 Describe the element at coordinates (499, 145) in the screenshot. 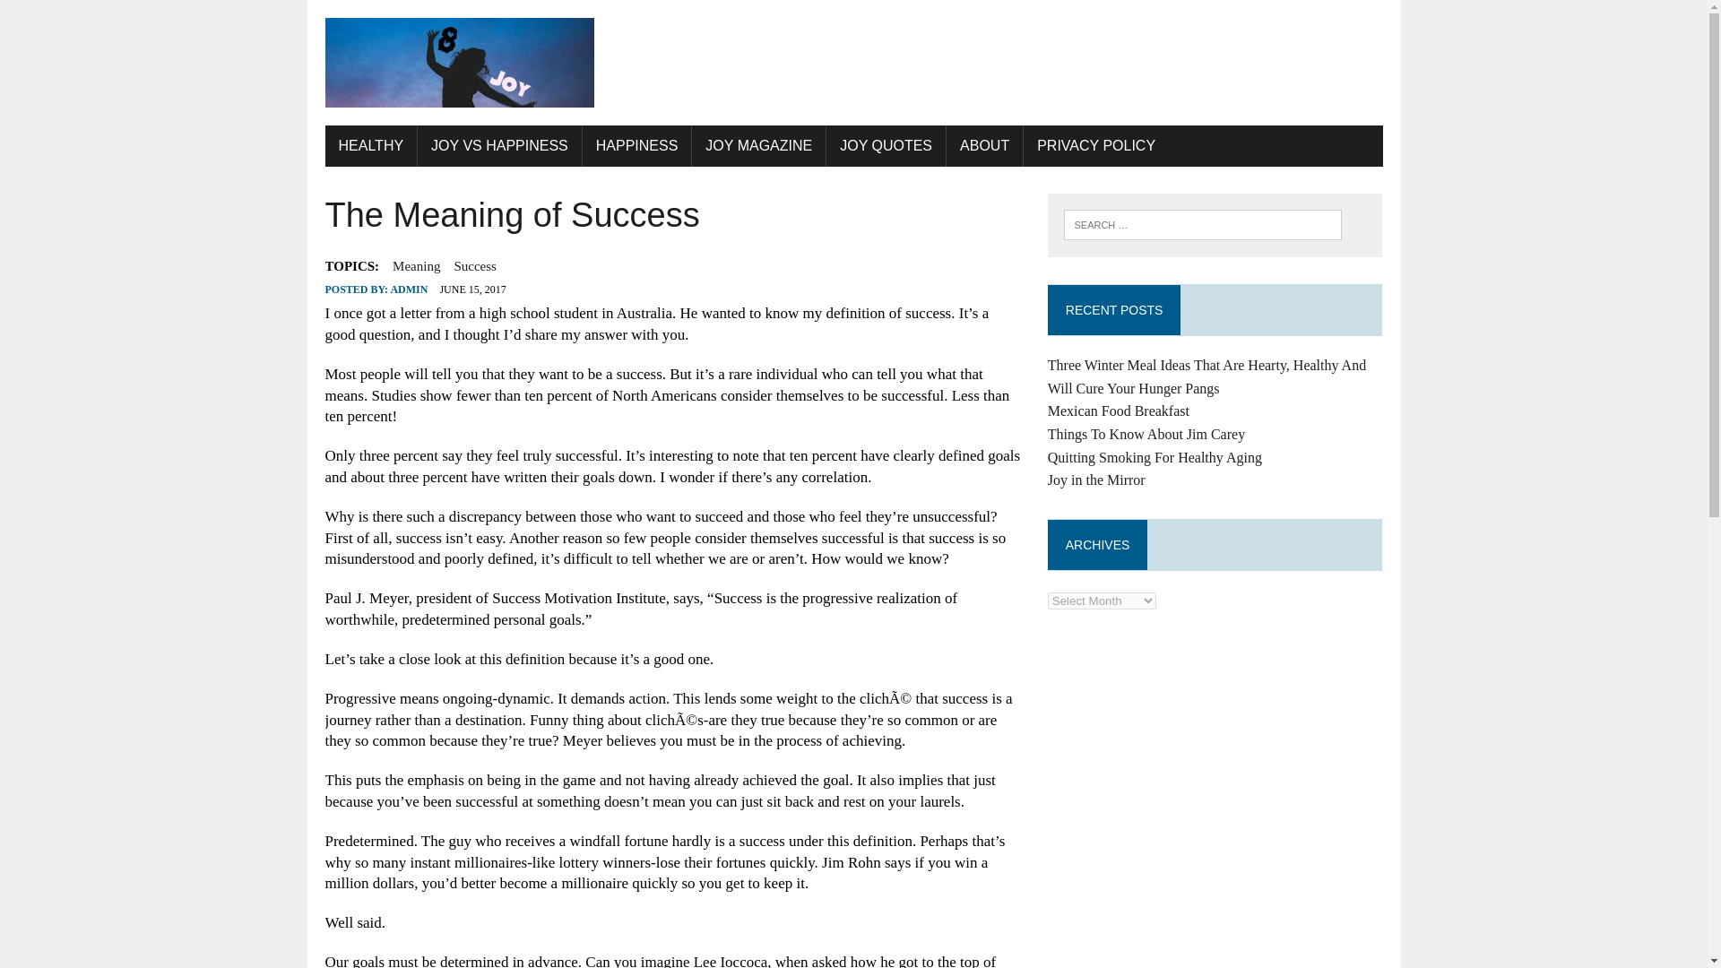

I see `JOY VS HAPPINESS` at that location.